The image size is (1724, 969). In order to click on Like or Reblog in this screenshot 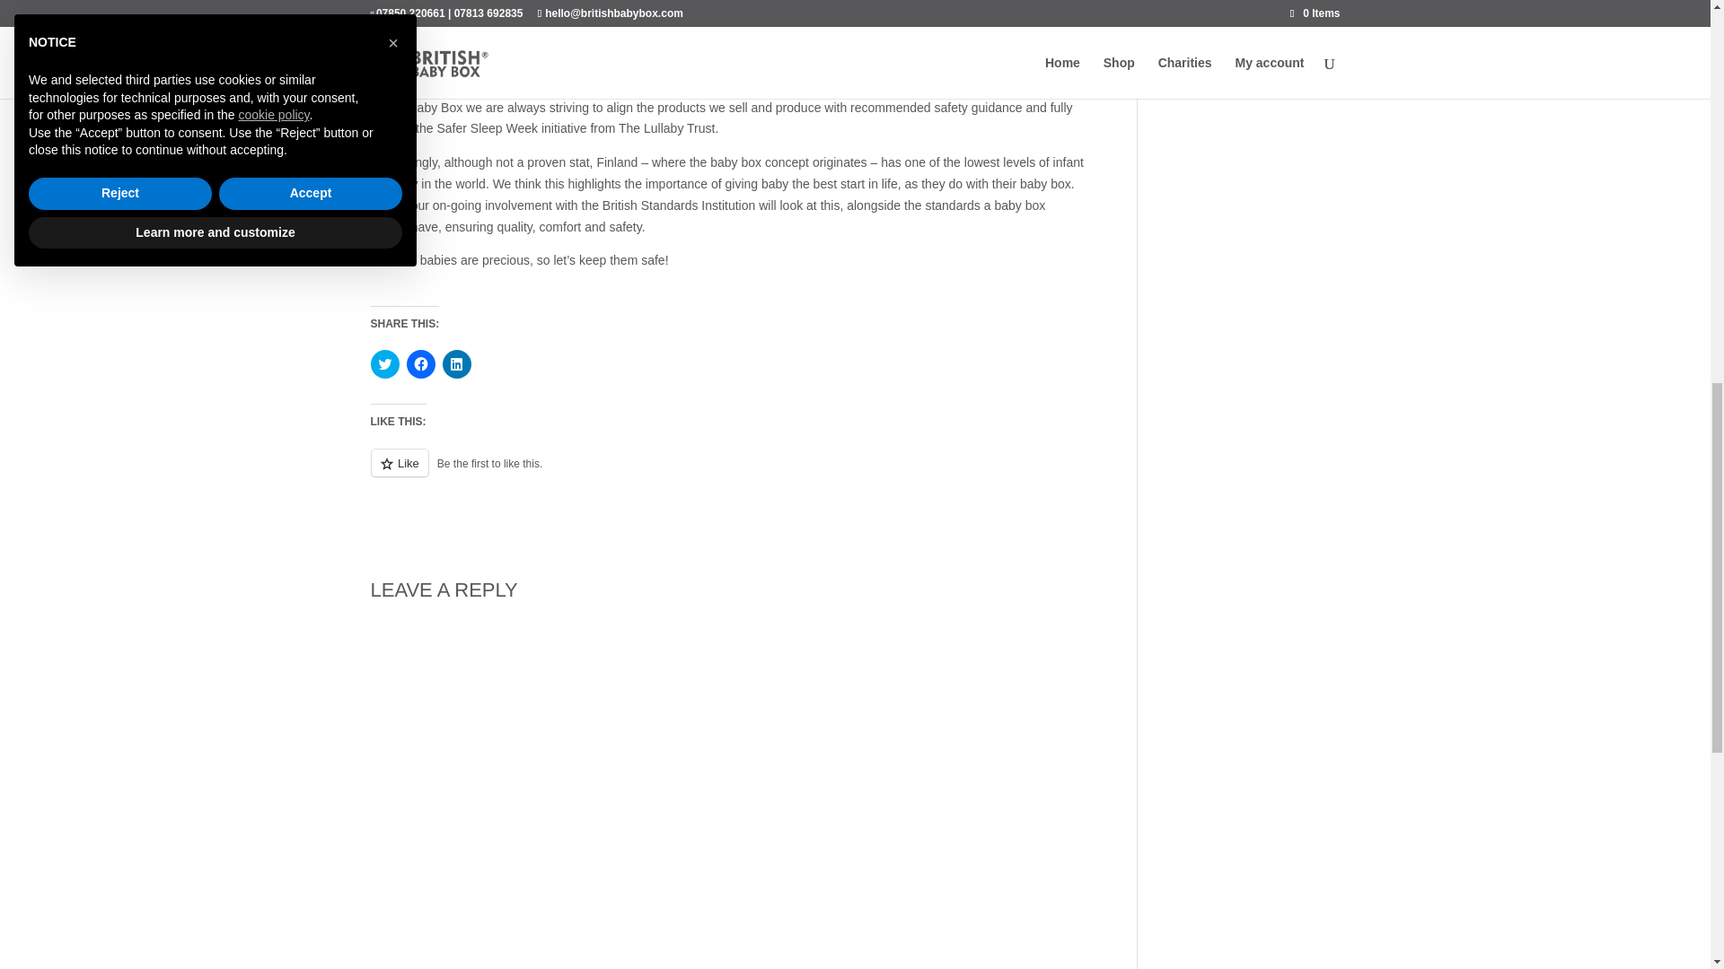, I will do `click(727, 474)`.